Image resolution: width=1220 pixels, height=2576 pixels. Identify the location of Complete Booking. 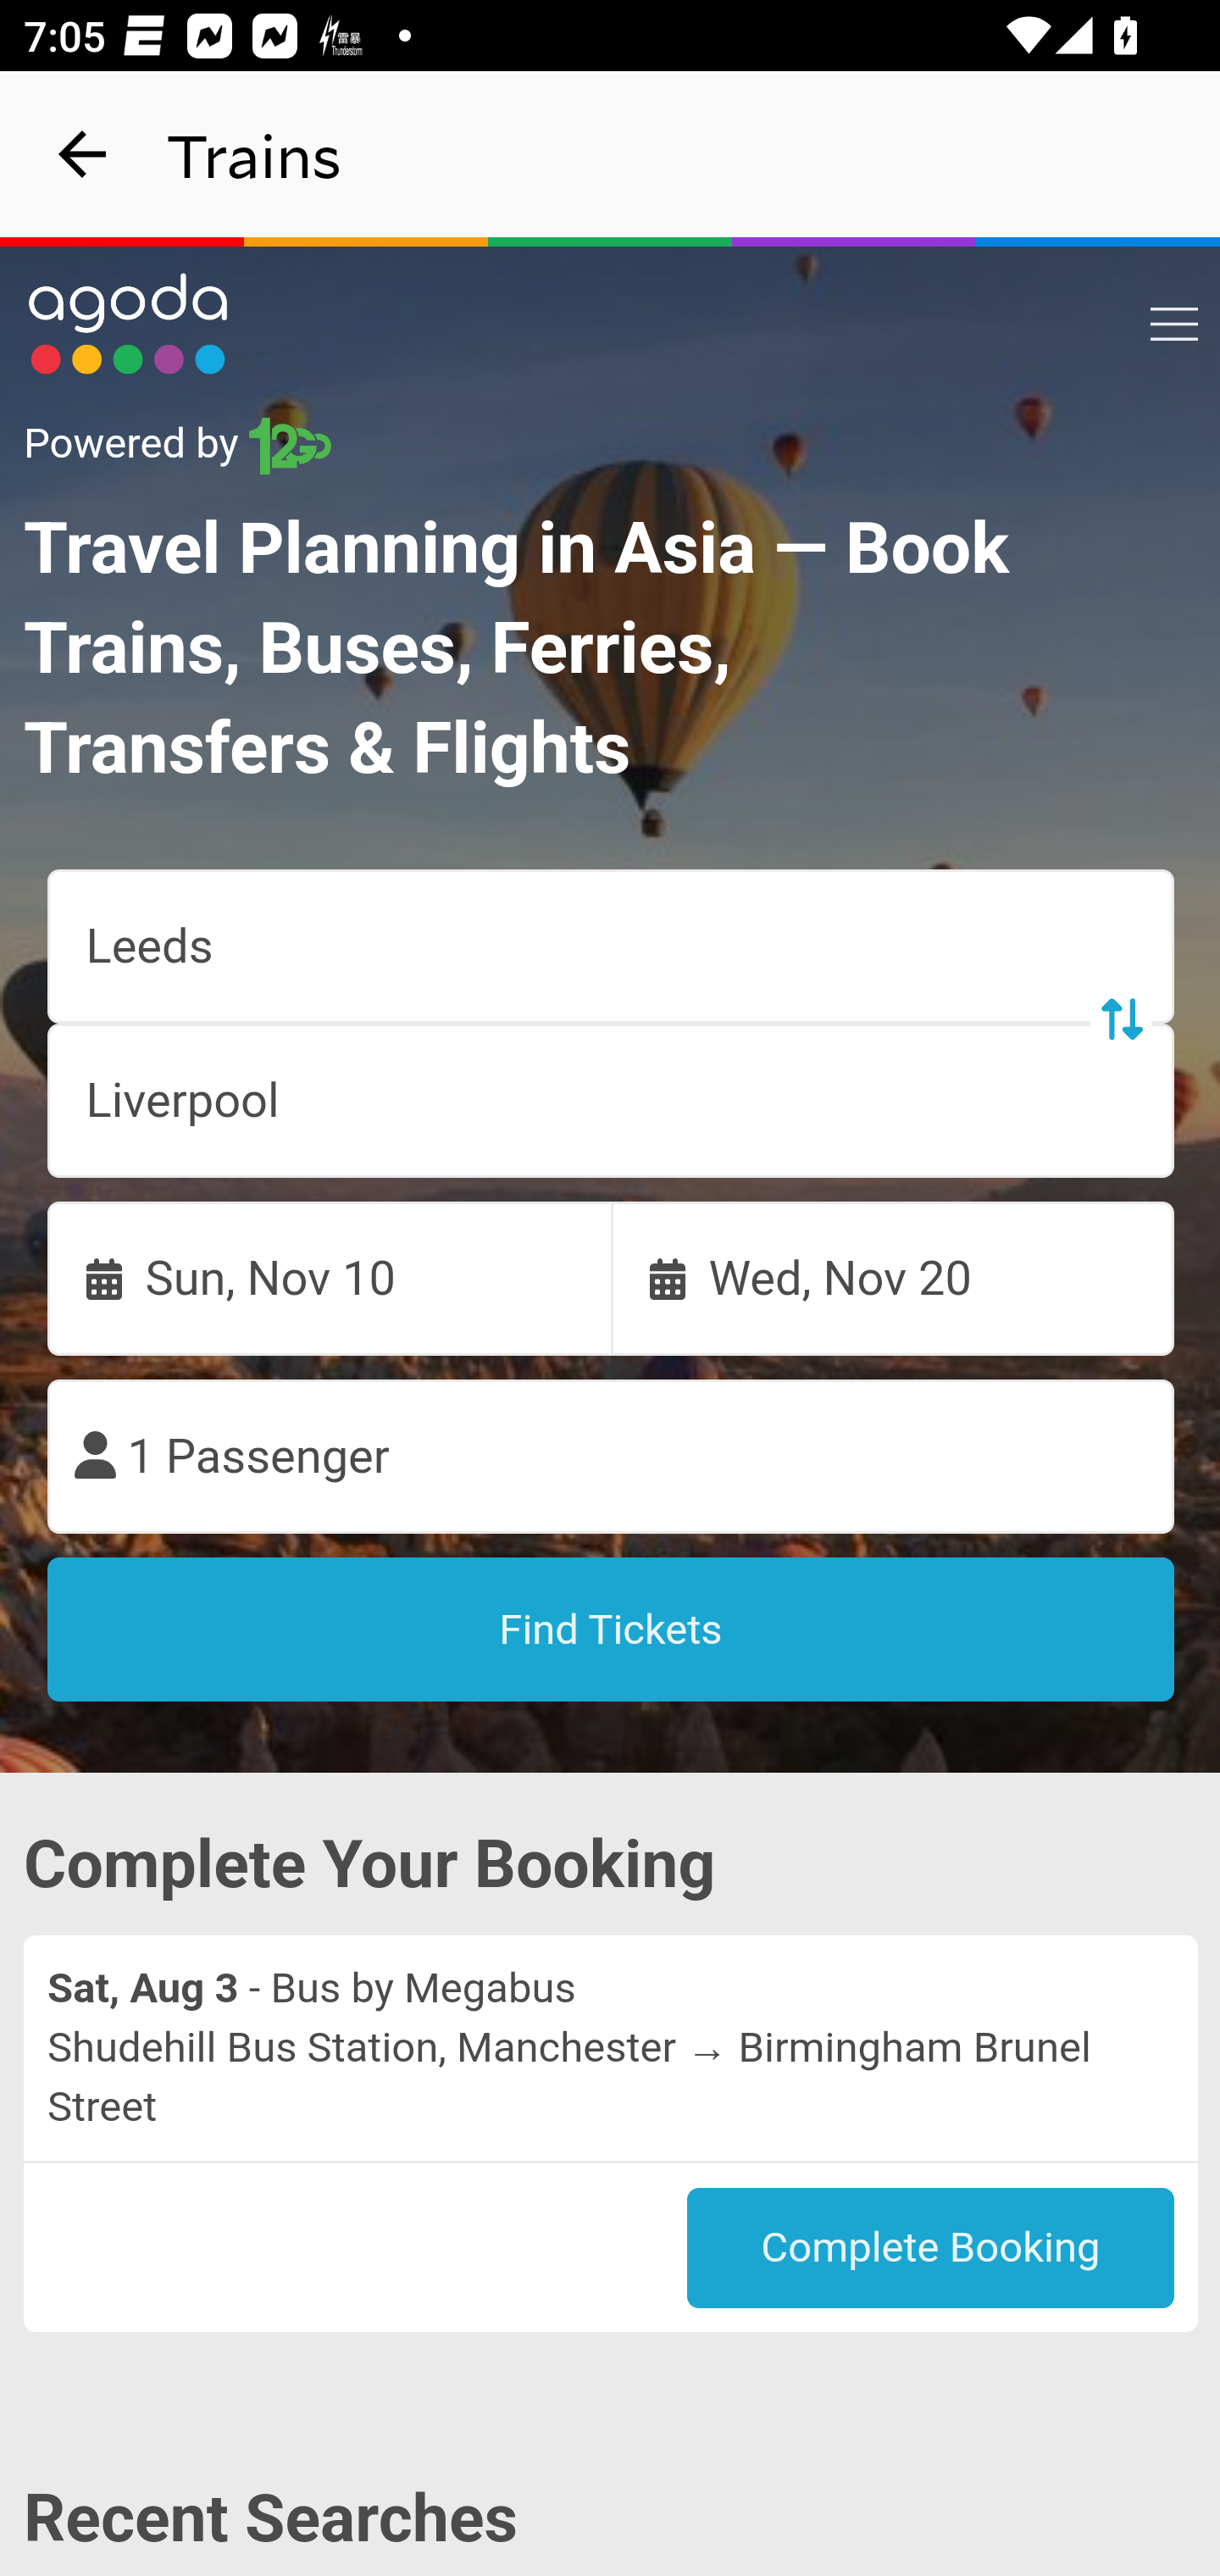
(930, 2248).